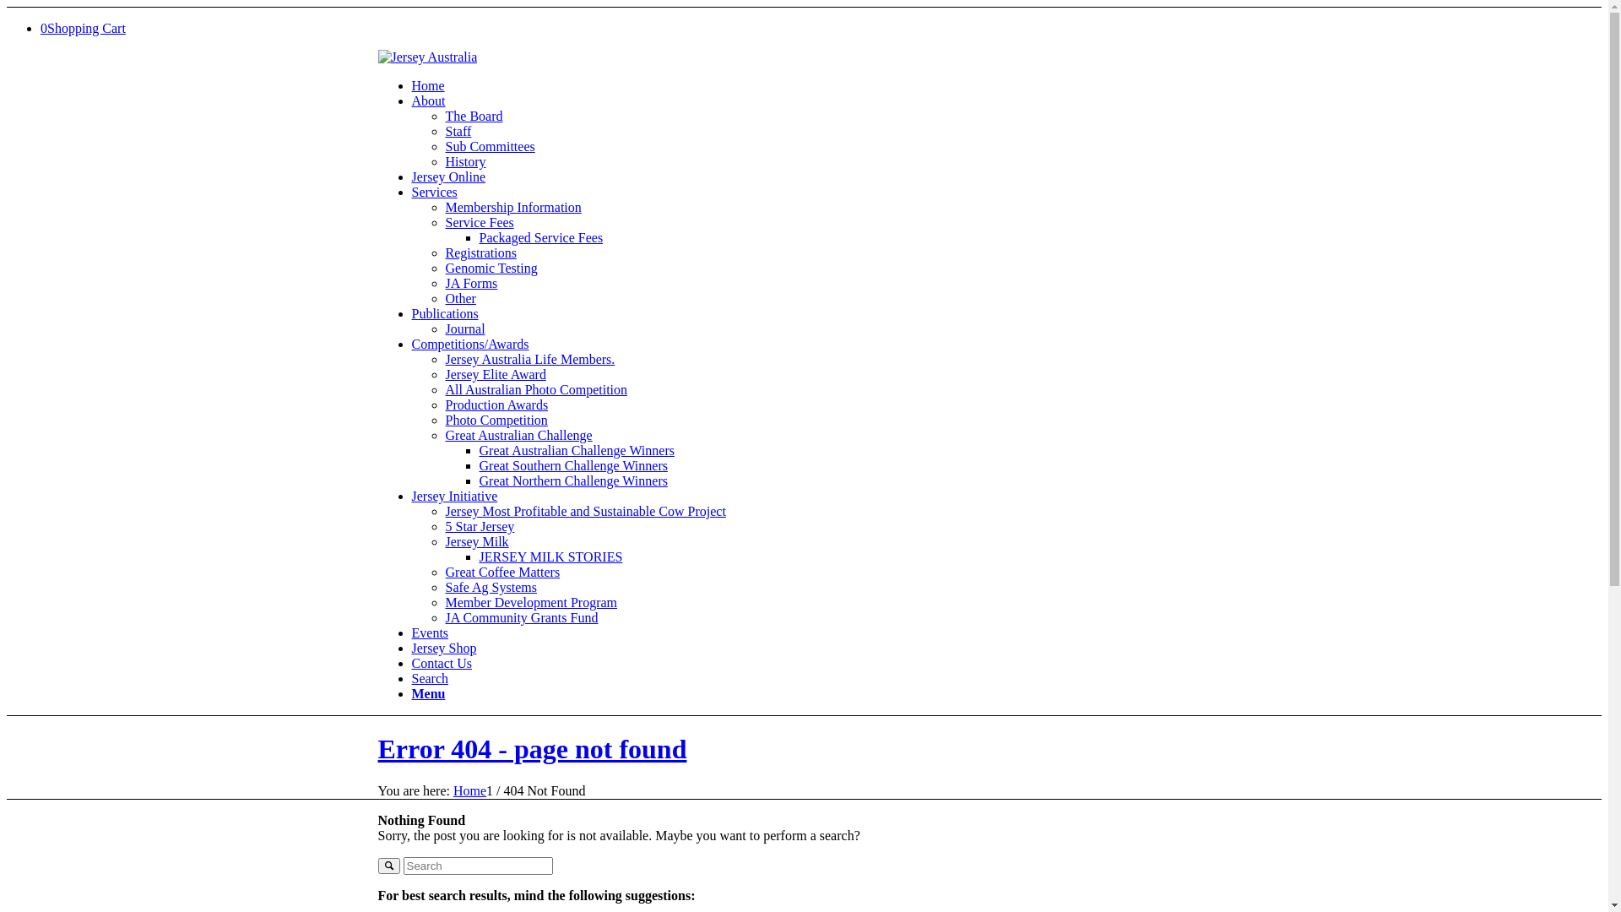  What do you see at coordinates (574, 481) in the screenshot?
I see `Great Northern Challenge Winners` at bounding box center [574, 481].